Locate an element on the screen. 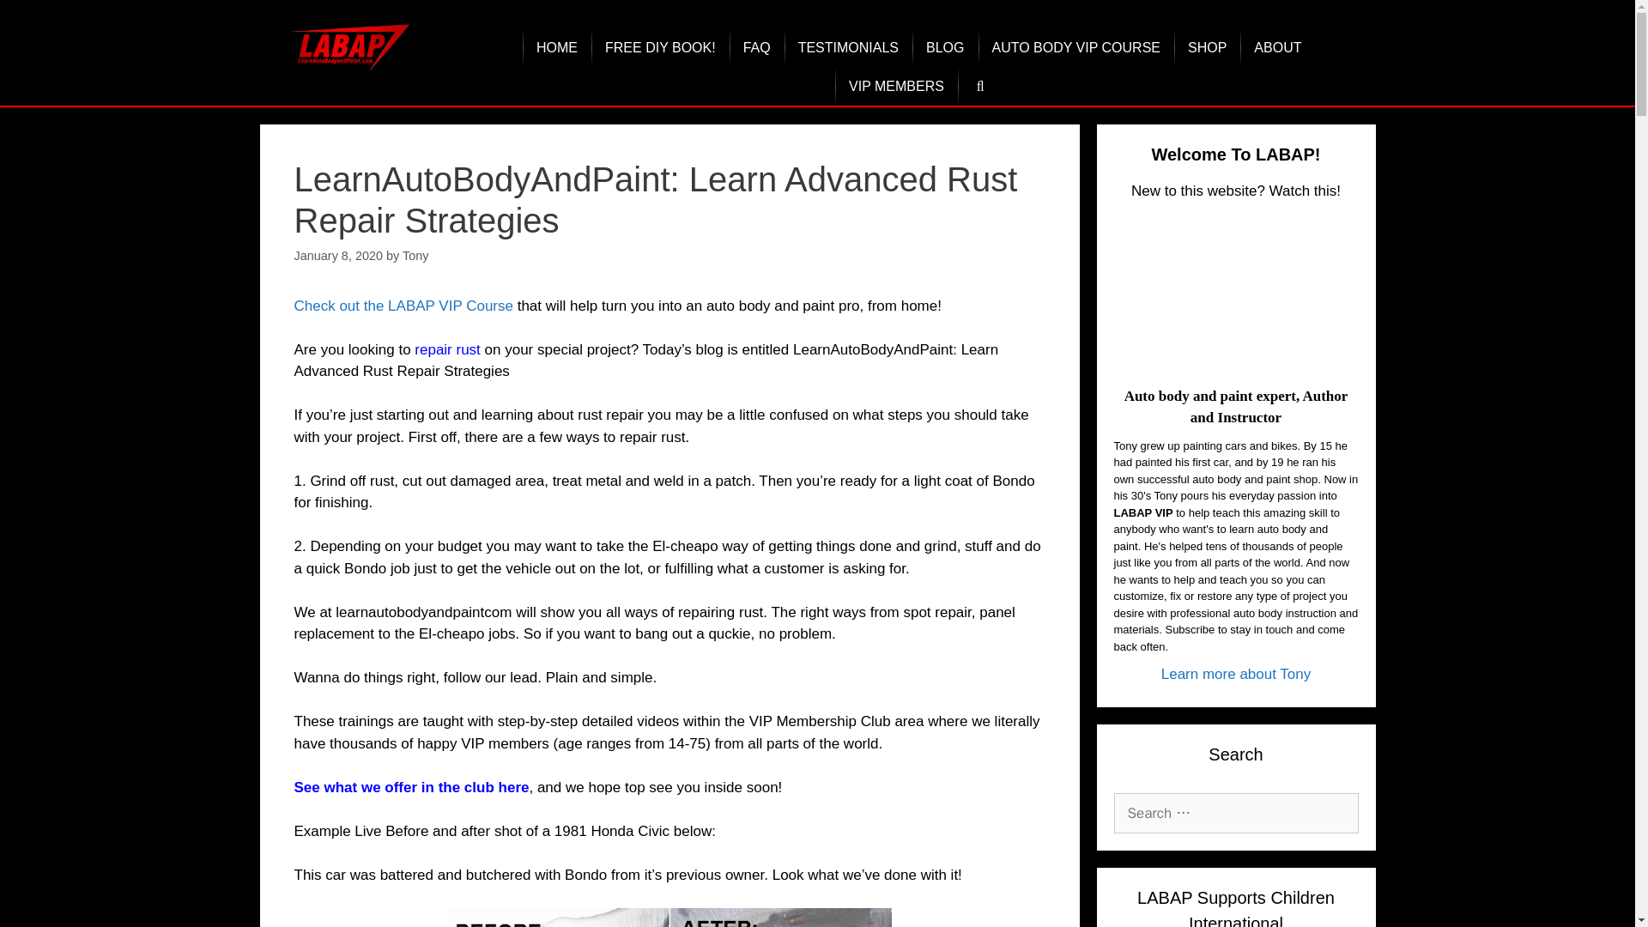 This screenshot has height=927, width=1648. View all posts by Tony is located at coordinates (415, 256).